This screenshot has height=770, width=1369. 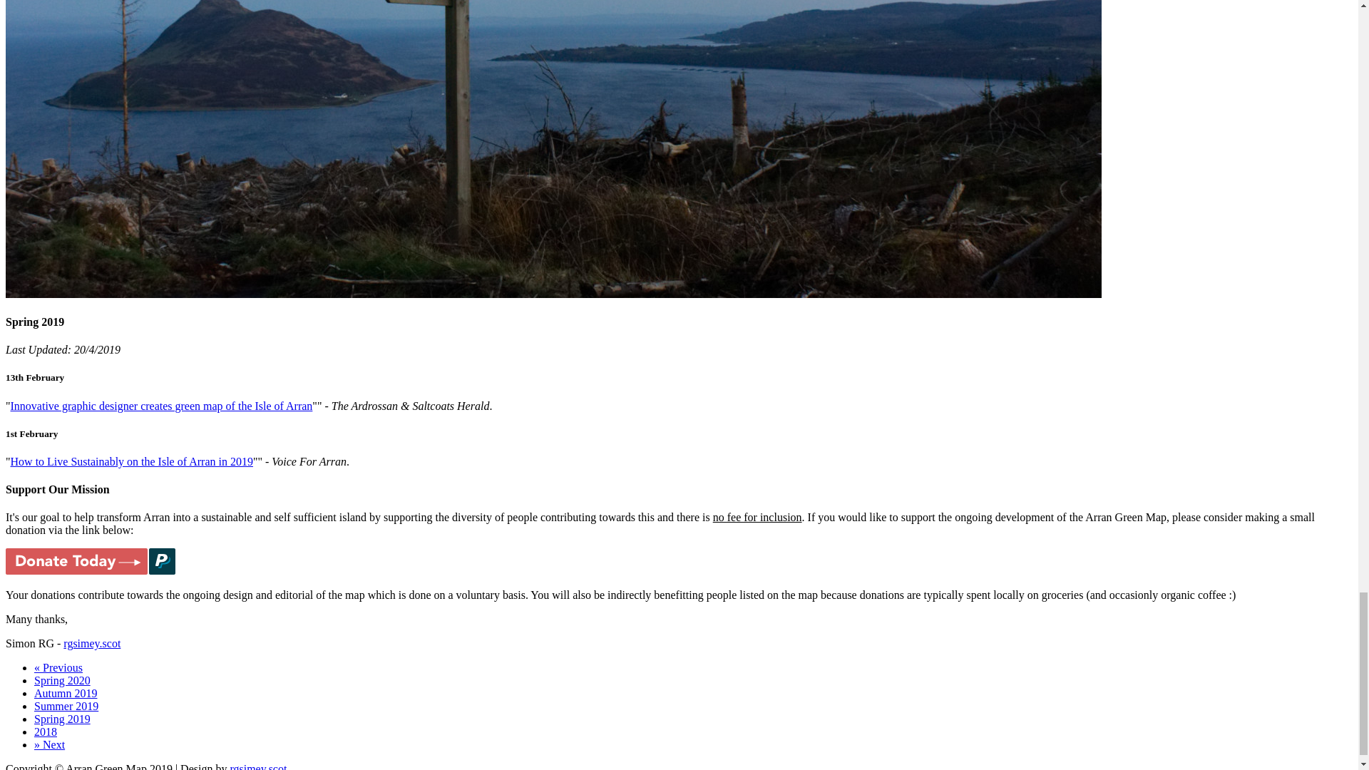 What do you see at coordinates (62, 680) in the screenshot?
I see `Spring 2020` at bounding box center [62, 680].